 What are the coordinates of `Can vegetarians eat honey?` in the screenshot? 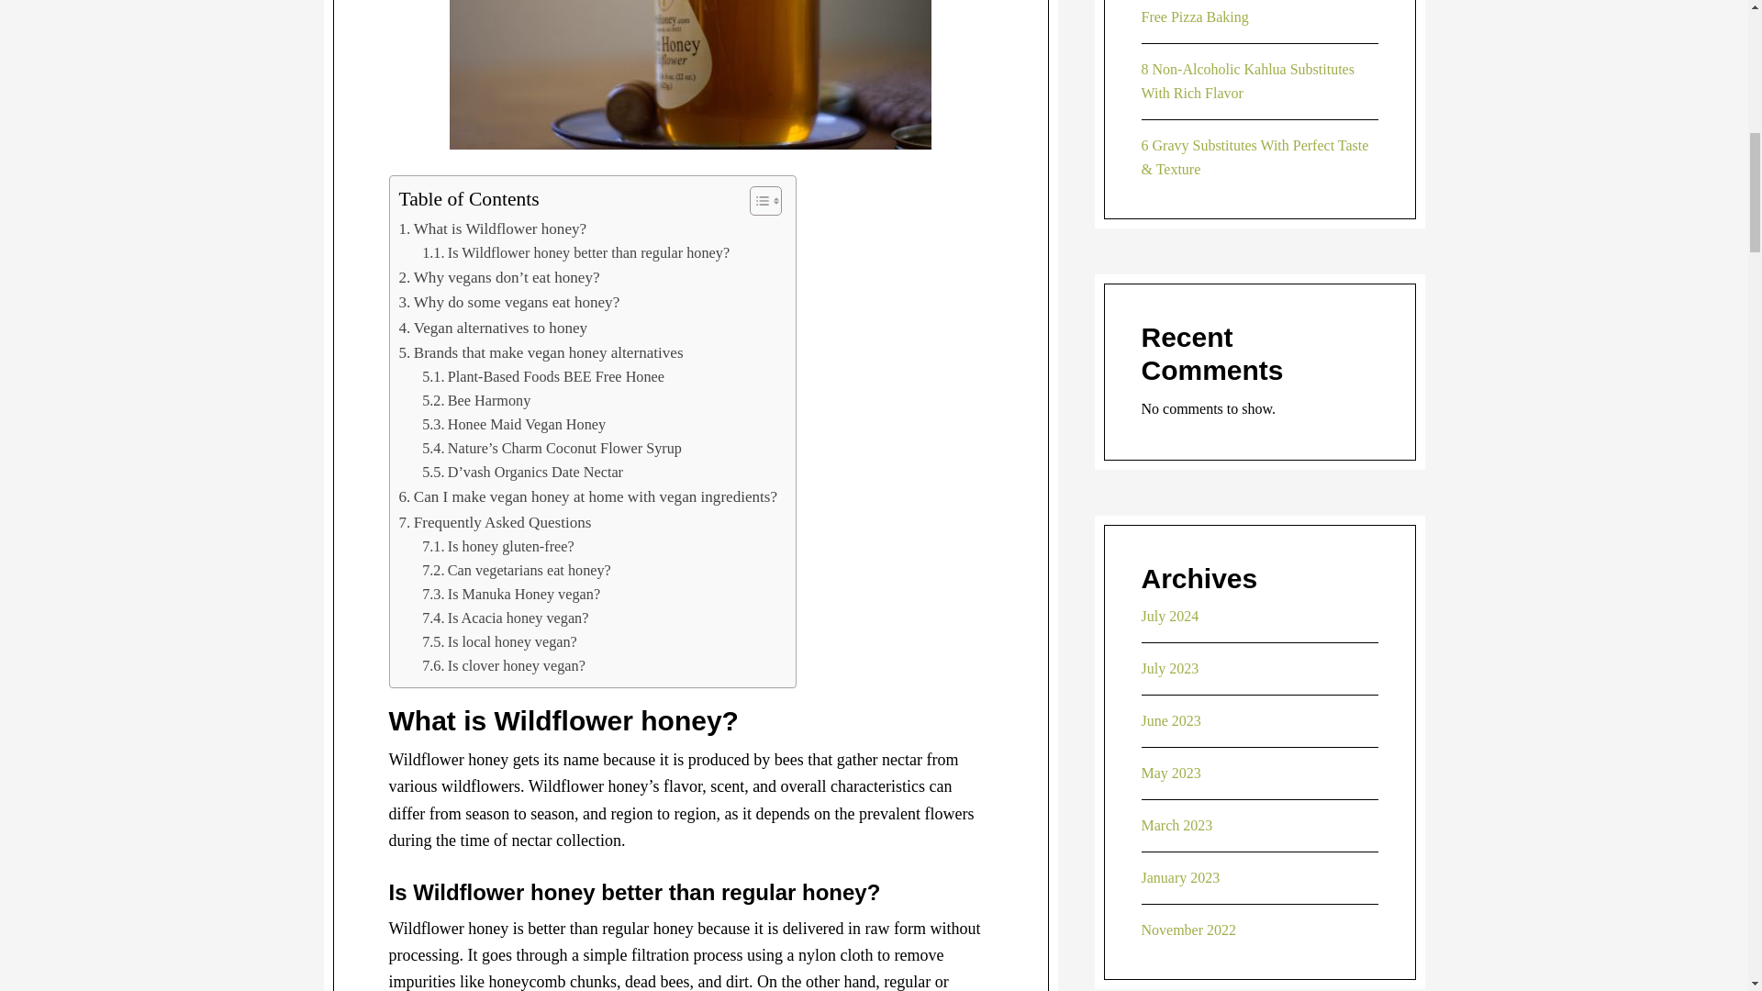 It's located at (517, 571).